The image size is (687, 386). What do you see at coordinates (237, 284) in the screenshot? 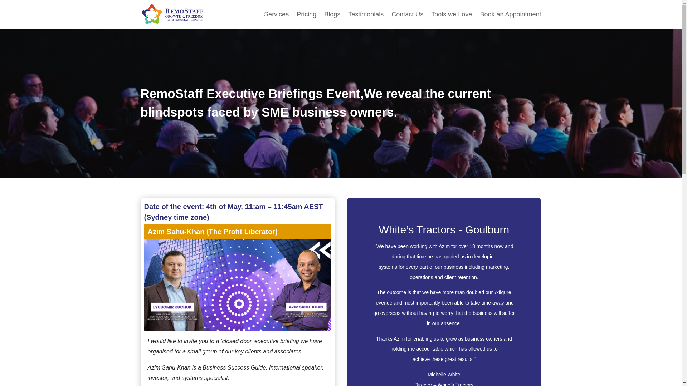
I see `BANNER 3` at bounding box center [237, 284].